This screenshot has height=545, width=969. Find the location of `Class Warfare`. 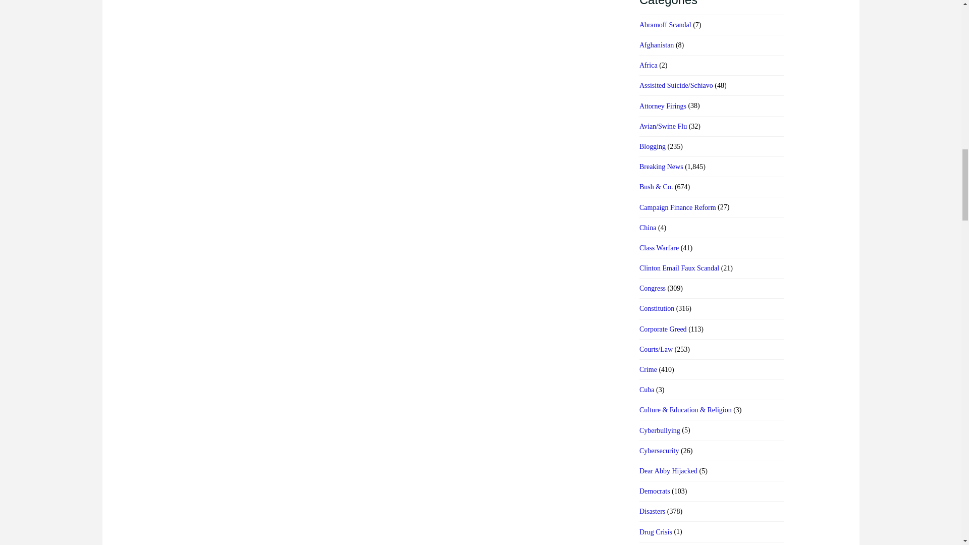

Class Warfare is located at coordinates (659, 248).